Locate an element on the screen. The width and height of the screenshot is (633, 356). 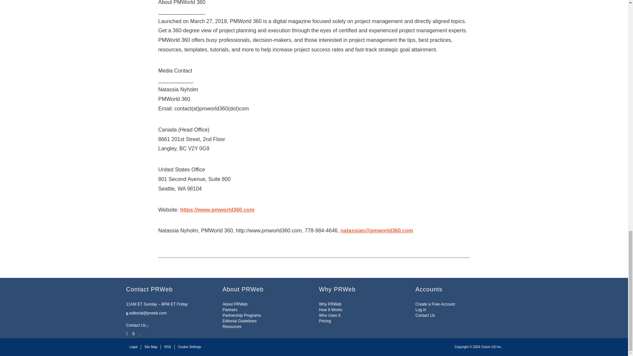
About PRWeb is located at coordinates (235, 304).